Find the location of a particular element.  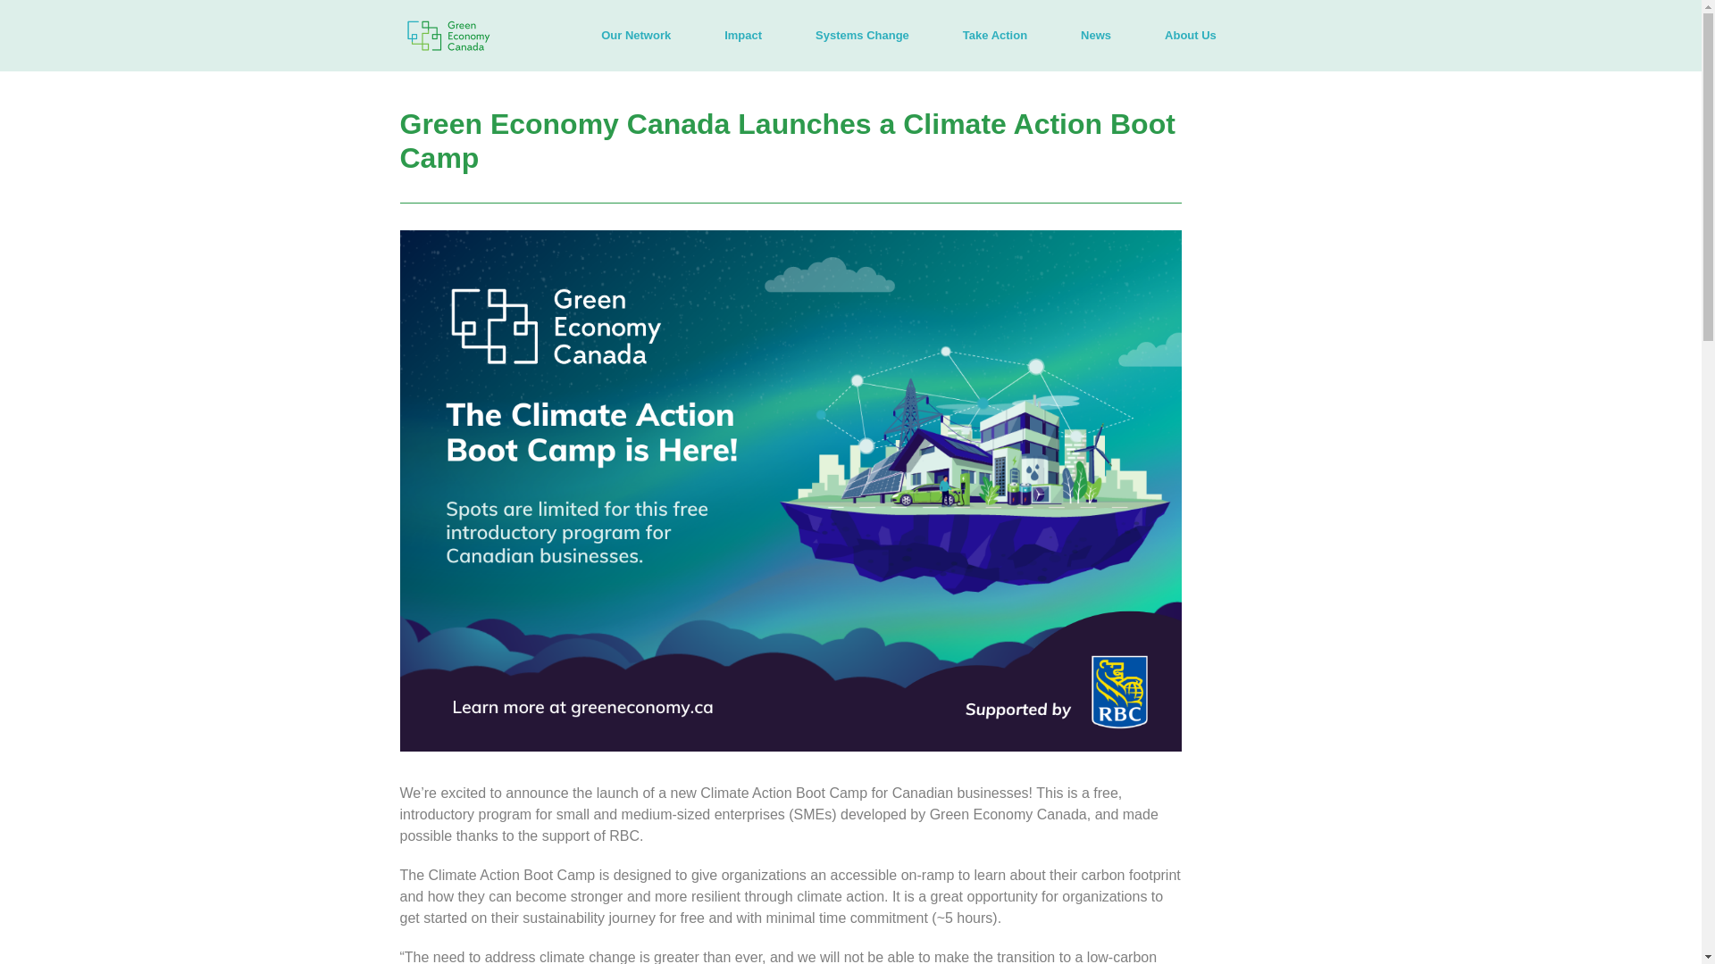

News is located at coordinates (1095, 36).